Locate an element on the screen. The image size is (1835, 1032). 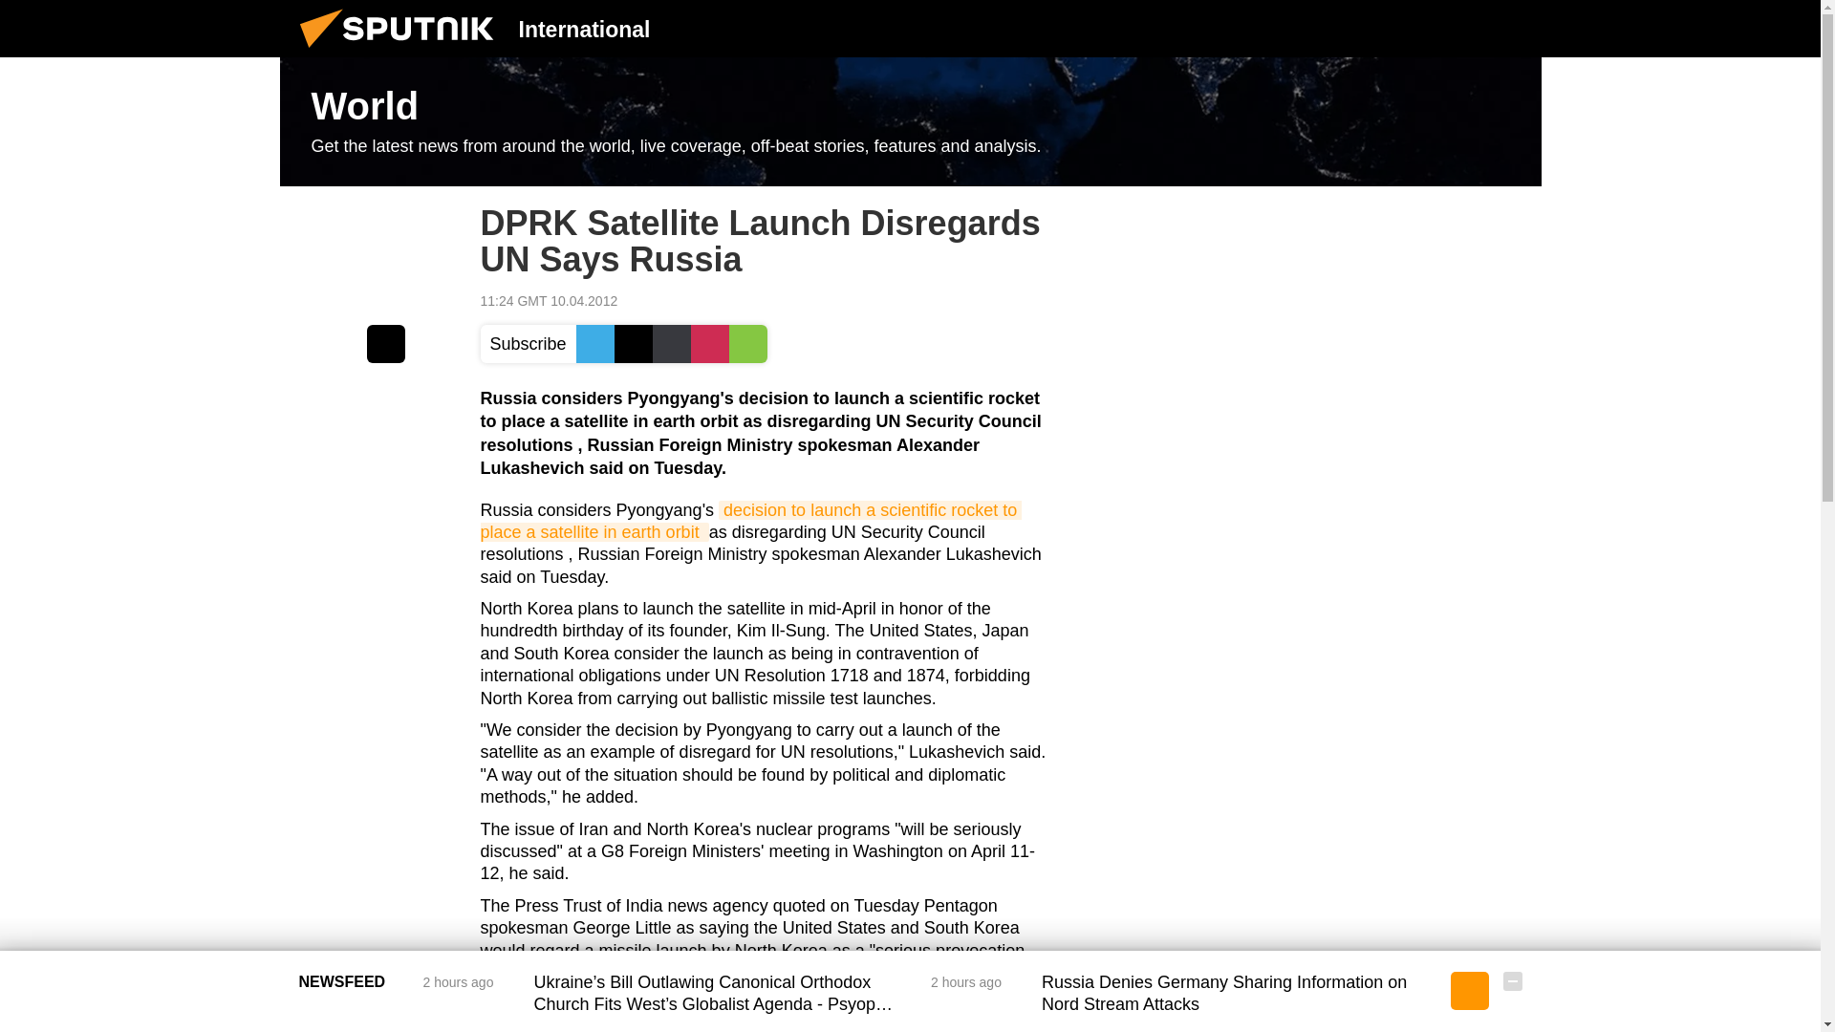
Authorization is located at coordinates (1415, 28).